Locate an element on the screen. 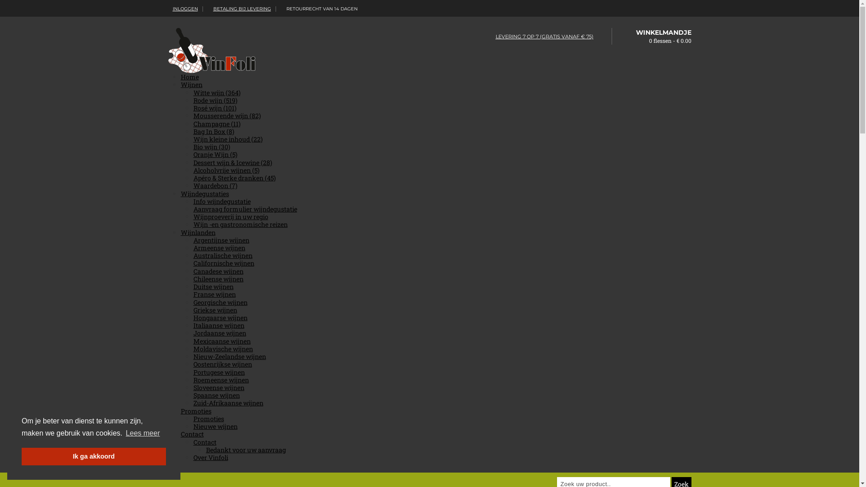 The width and height of the screenshot is (866, 487). Sloveense wijnen is located at coordinates (218, 388).